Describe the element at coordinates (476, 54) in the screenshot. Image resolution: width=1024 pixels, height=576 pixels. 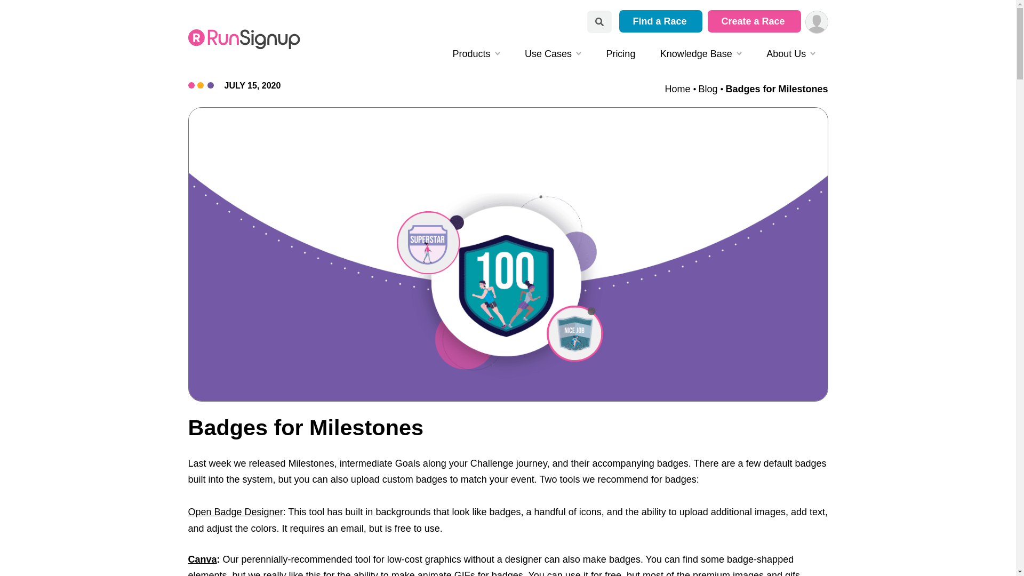
I see `Products` at that location.